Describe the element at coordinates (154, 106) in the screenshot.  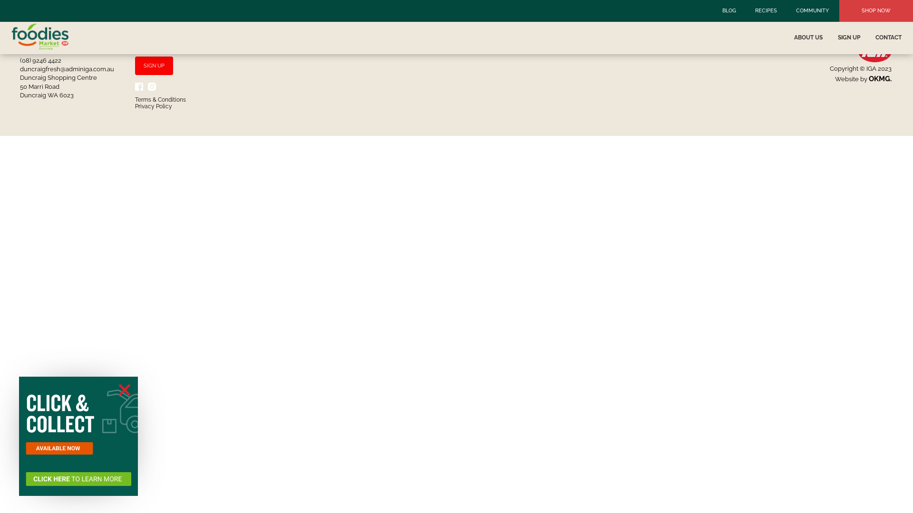
I see `Privacy Policy` at that location.